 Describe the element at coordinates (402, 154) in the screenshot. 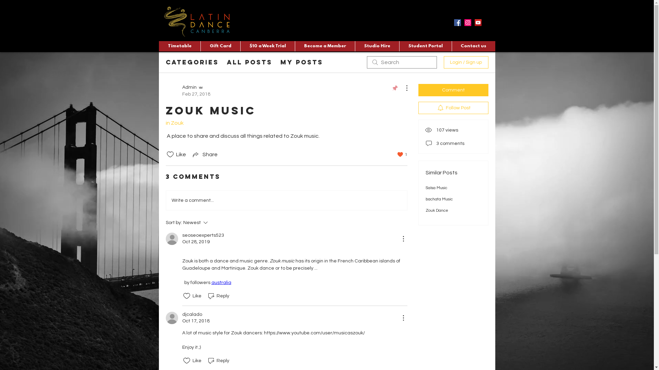

I see `1` at that location.